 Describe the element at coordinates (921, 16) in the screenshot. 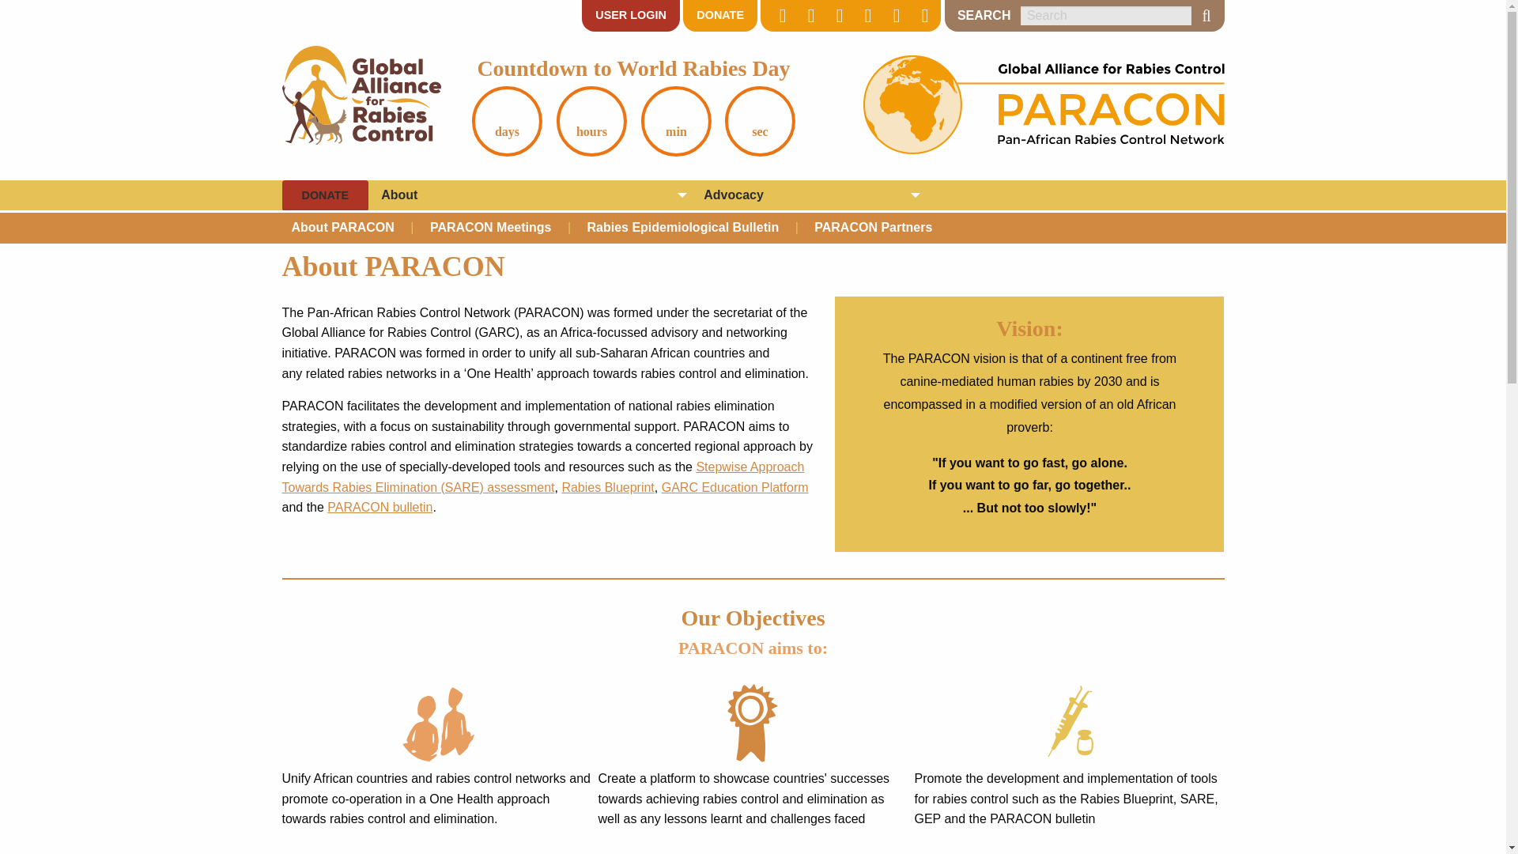

I see `Contact Us` at that location.